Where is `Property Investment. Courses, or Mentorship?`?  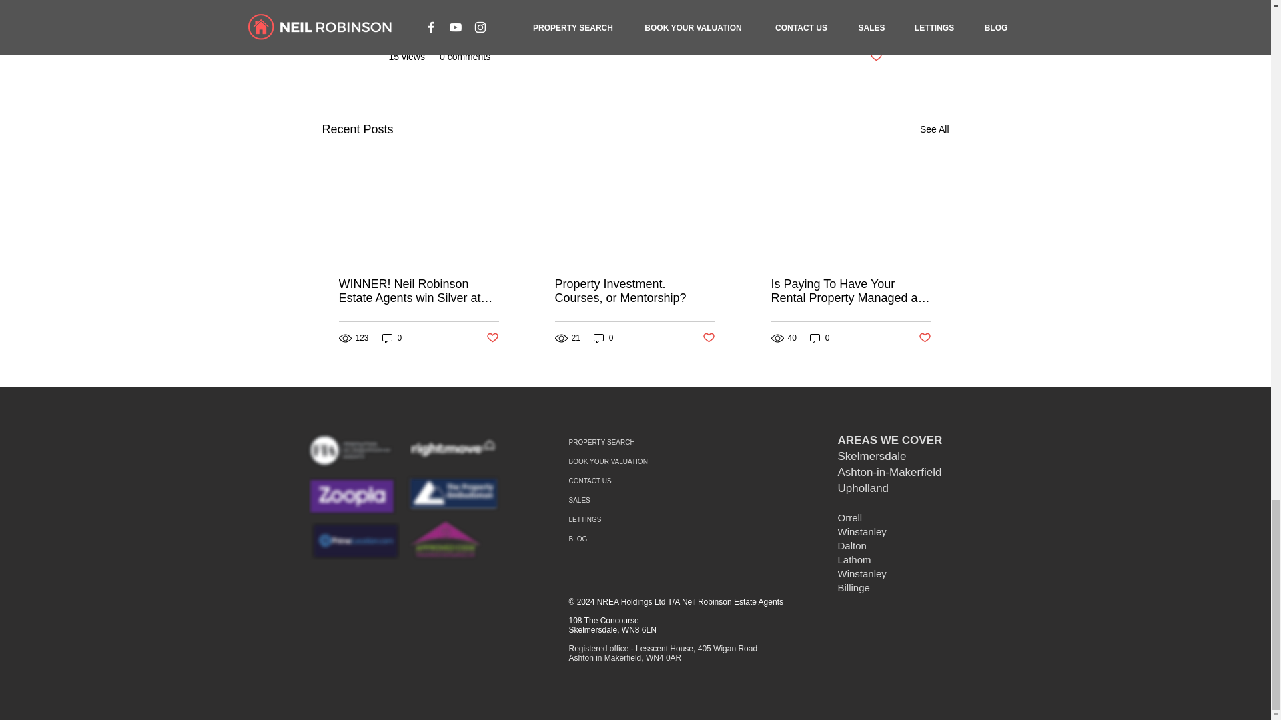 Property Investment. Courses, or Mentorship? is located at coordinates (634, 291).